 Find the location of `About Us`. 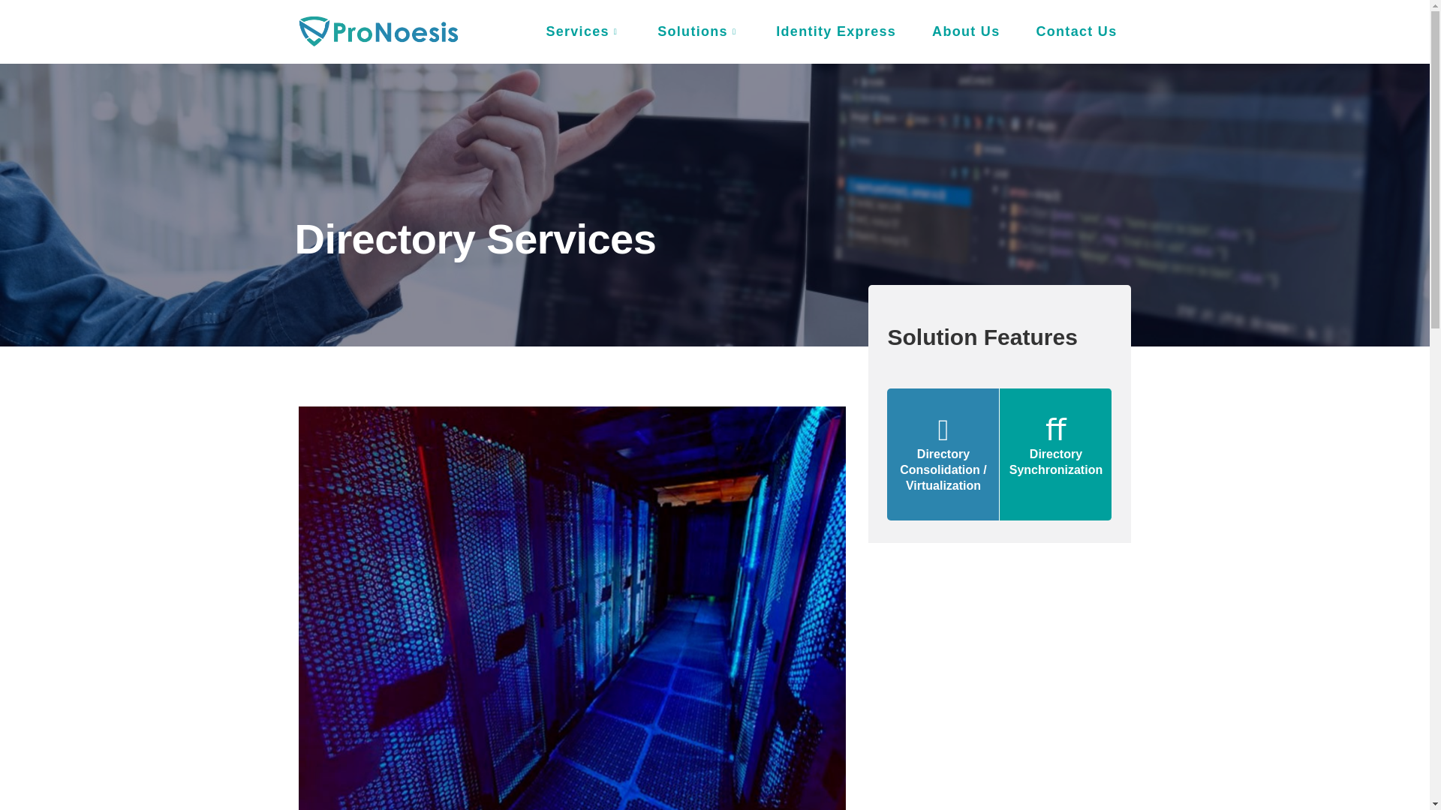

About Us is located at coordinates (965, 31).